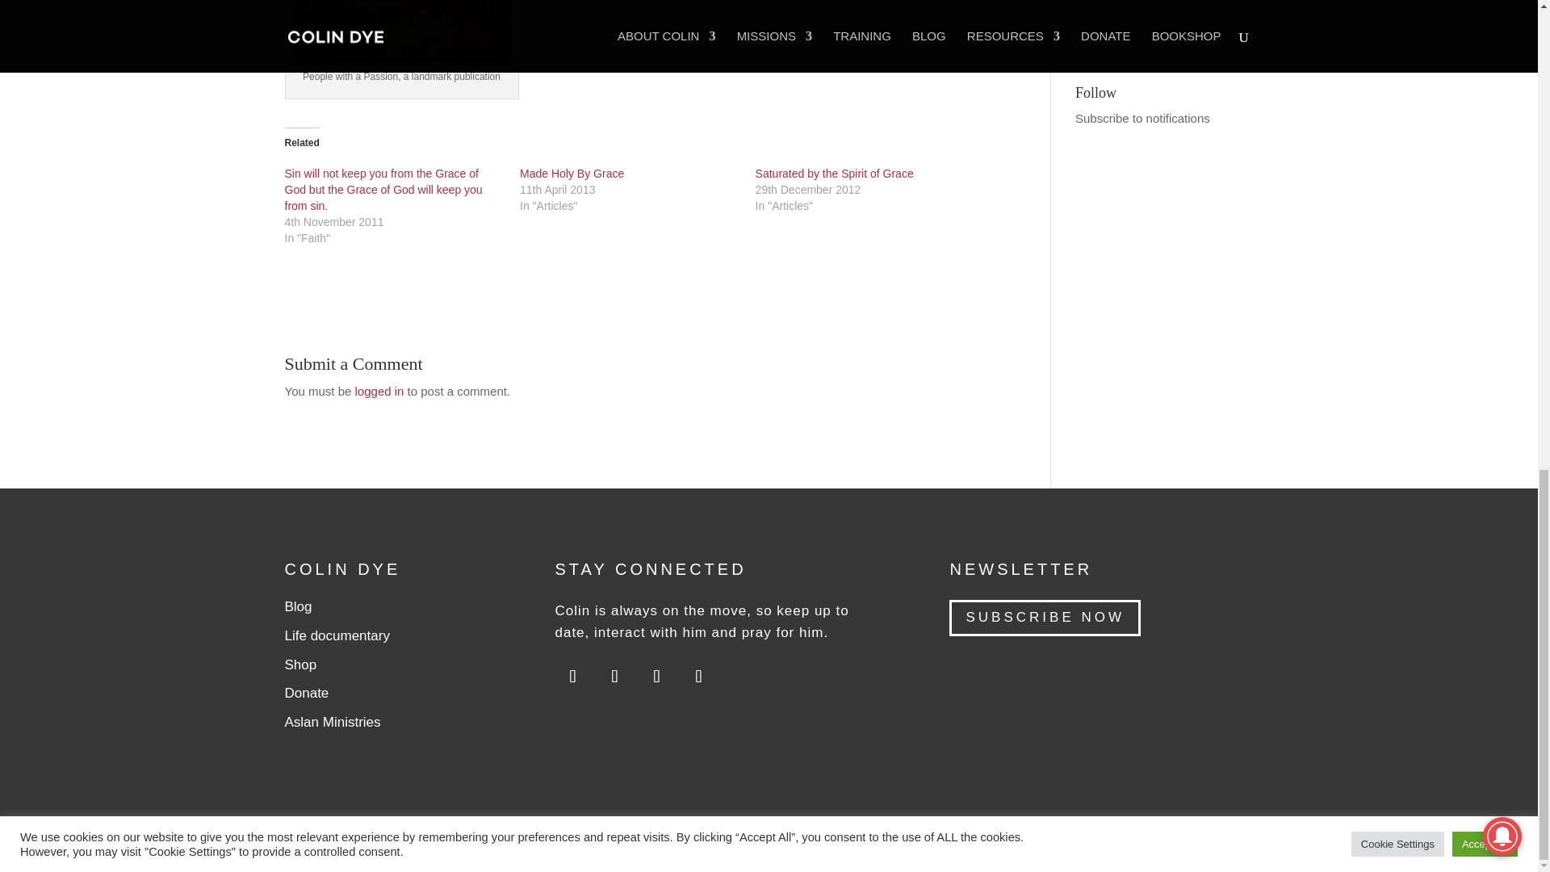  Describe the element at coordinates (656, 675) in the screenshot. I see `Follow on X` at that location.